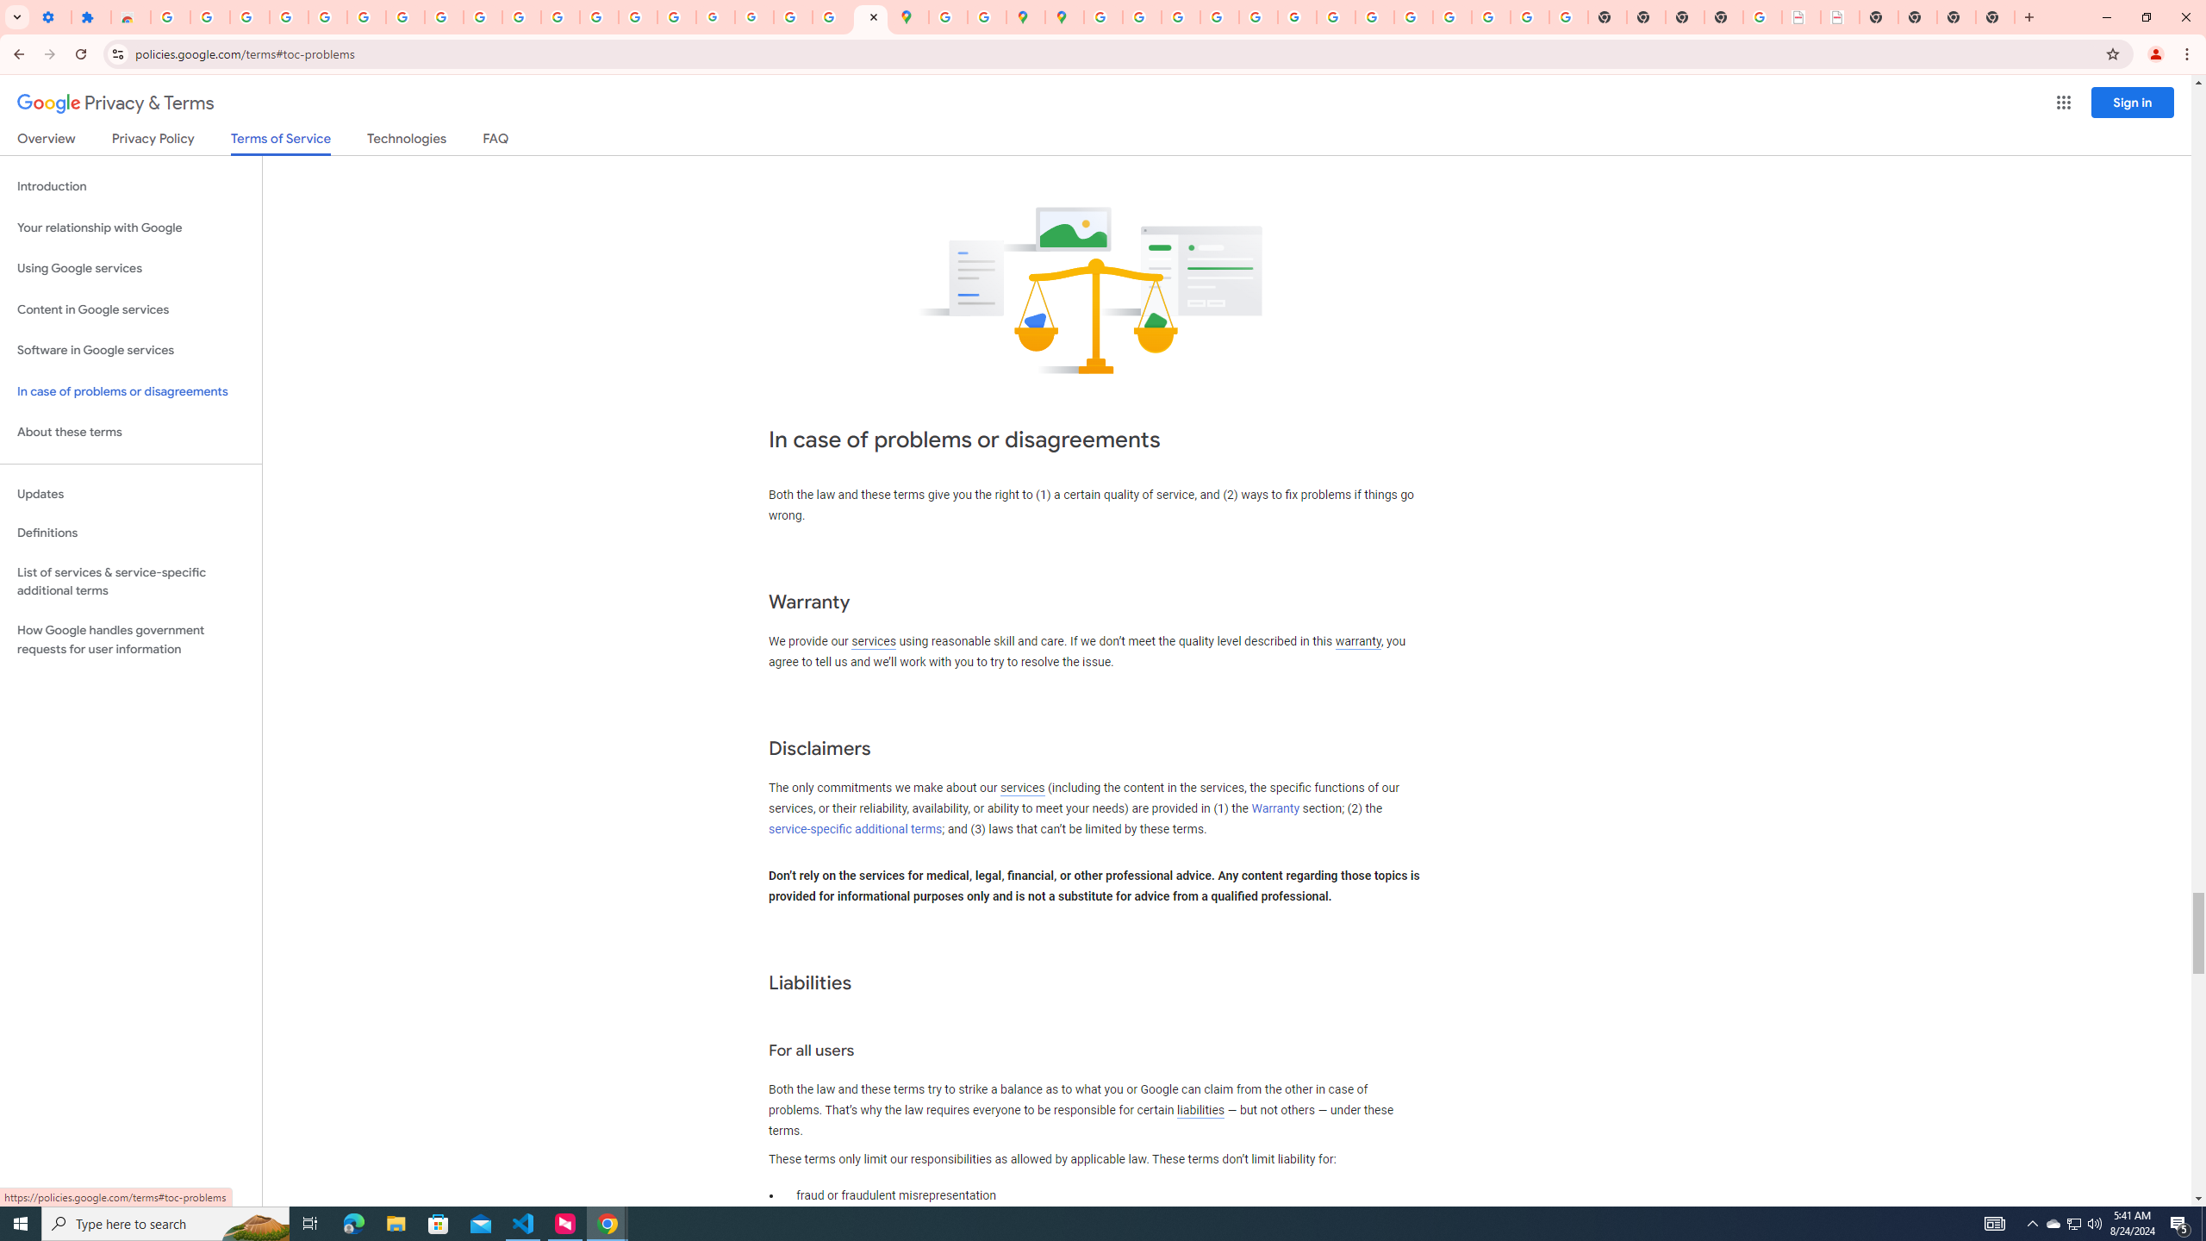  Describe the element at coordinates (444, 17) in the screenshot. I see `Google Account` at that location.